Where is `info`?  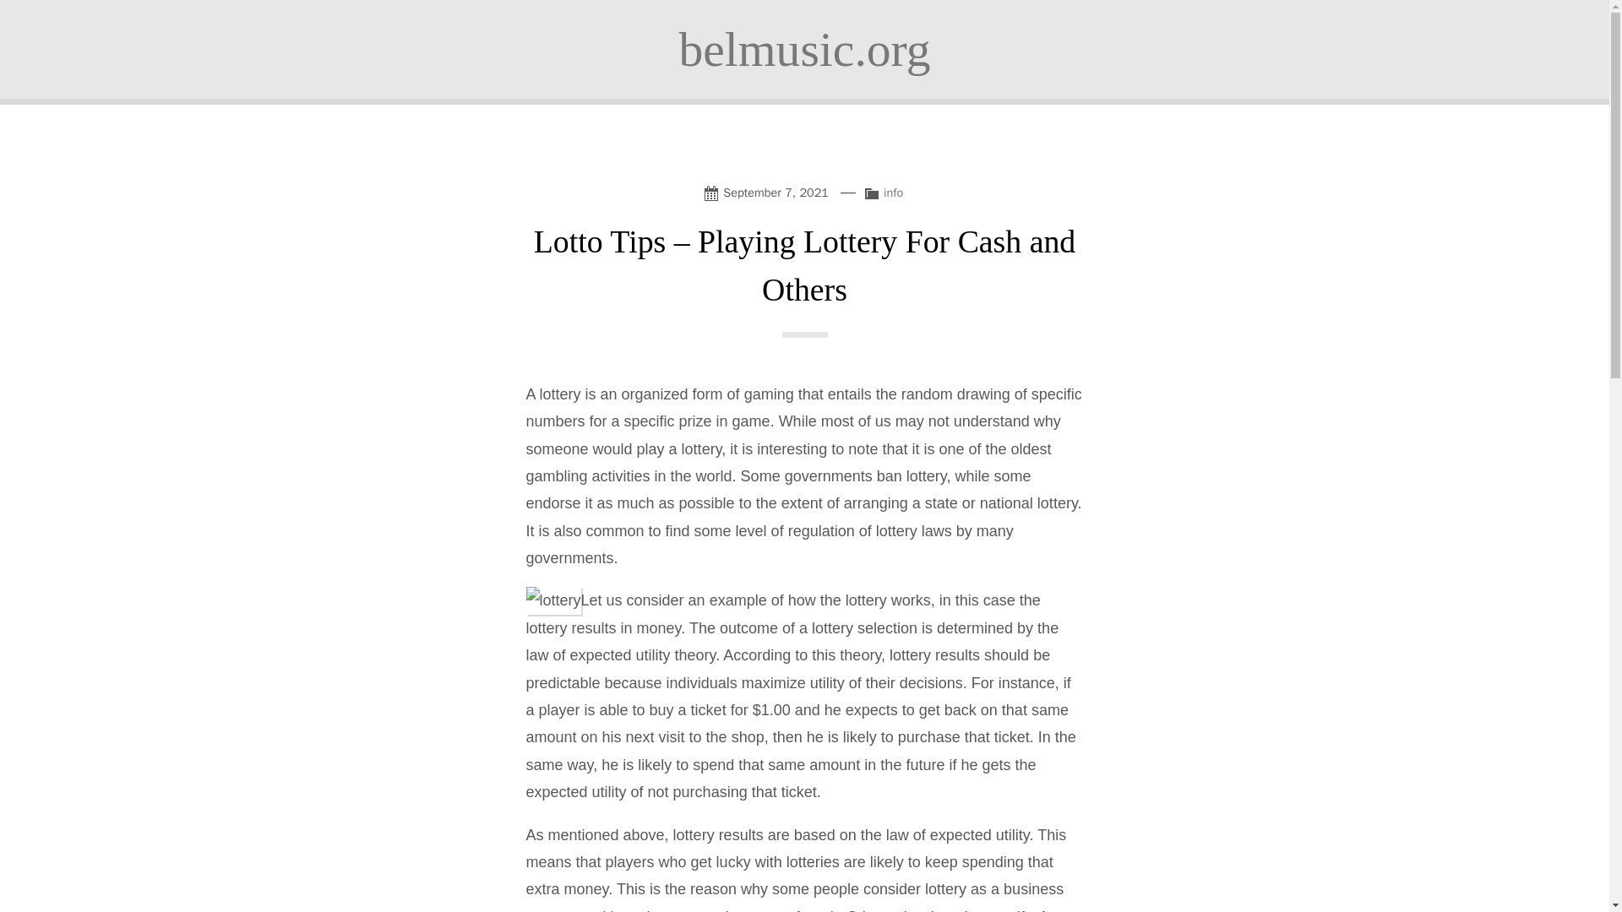
info is located at coordinates (894, 193).